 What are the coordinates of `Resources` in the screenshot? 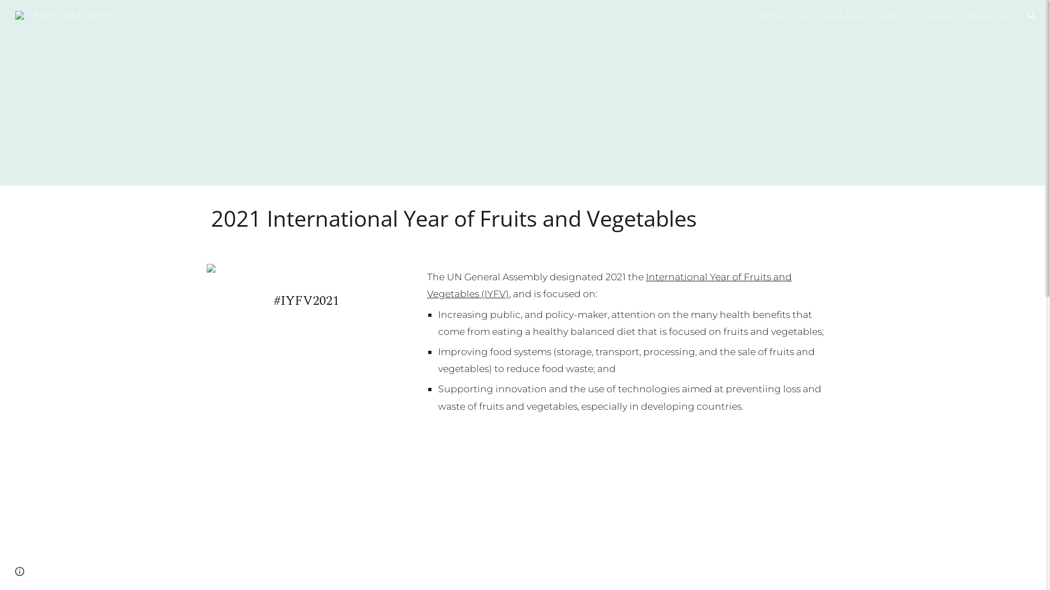 It's located at (988, 15).